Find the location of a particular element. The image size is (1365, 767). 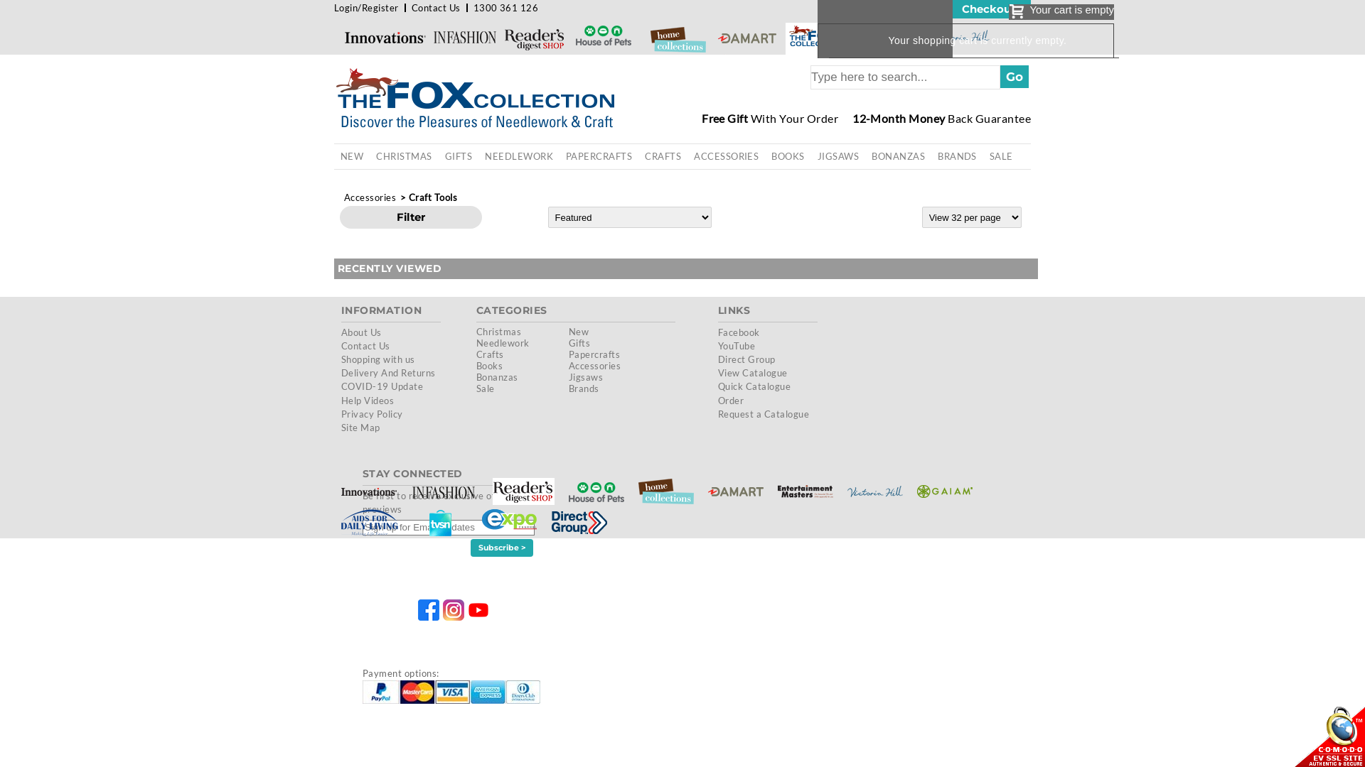

Bonanzas is located at coordinates (498, 377).